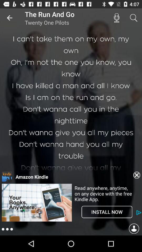 Image resolution: width=142 pixels, height=252 pixels. Describe the element at coordinates (137, 175) in the screenshot. I see `clear botton` at that location.